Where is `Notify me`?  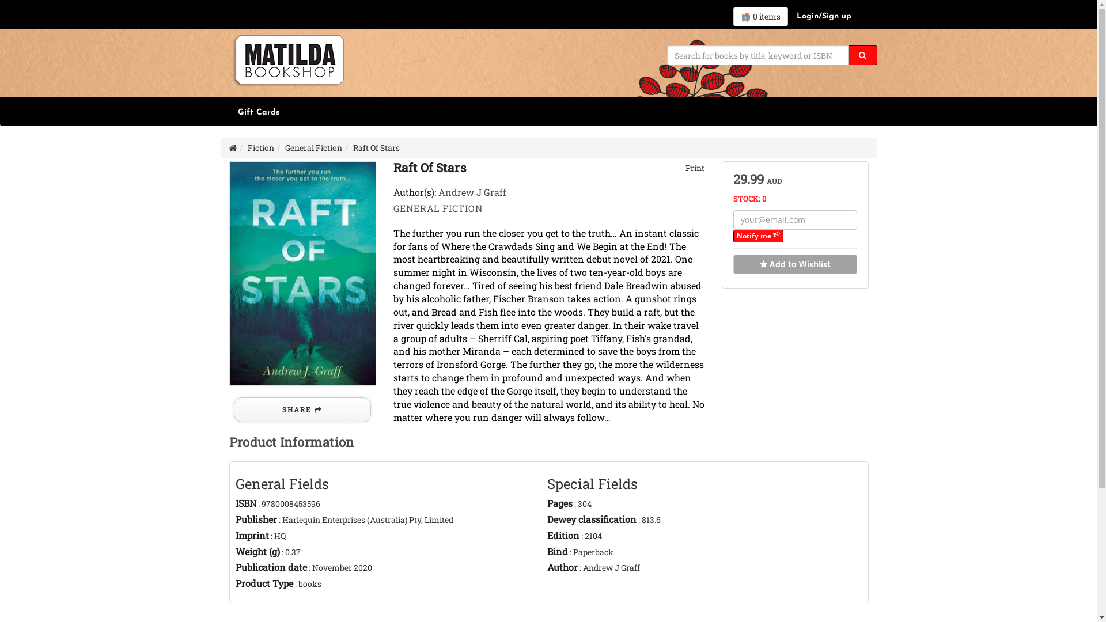 Notify me is located at coordinates (758, 236).